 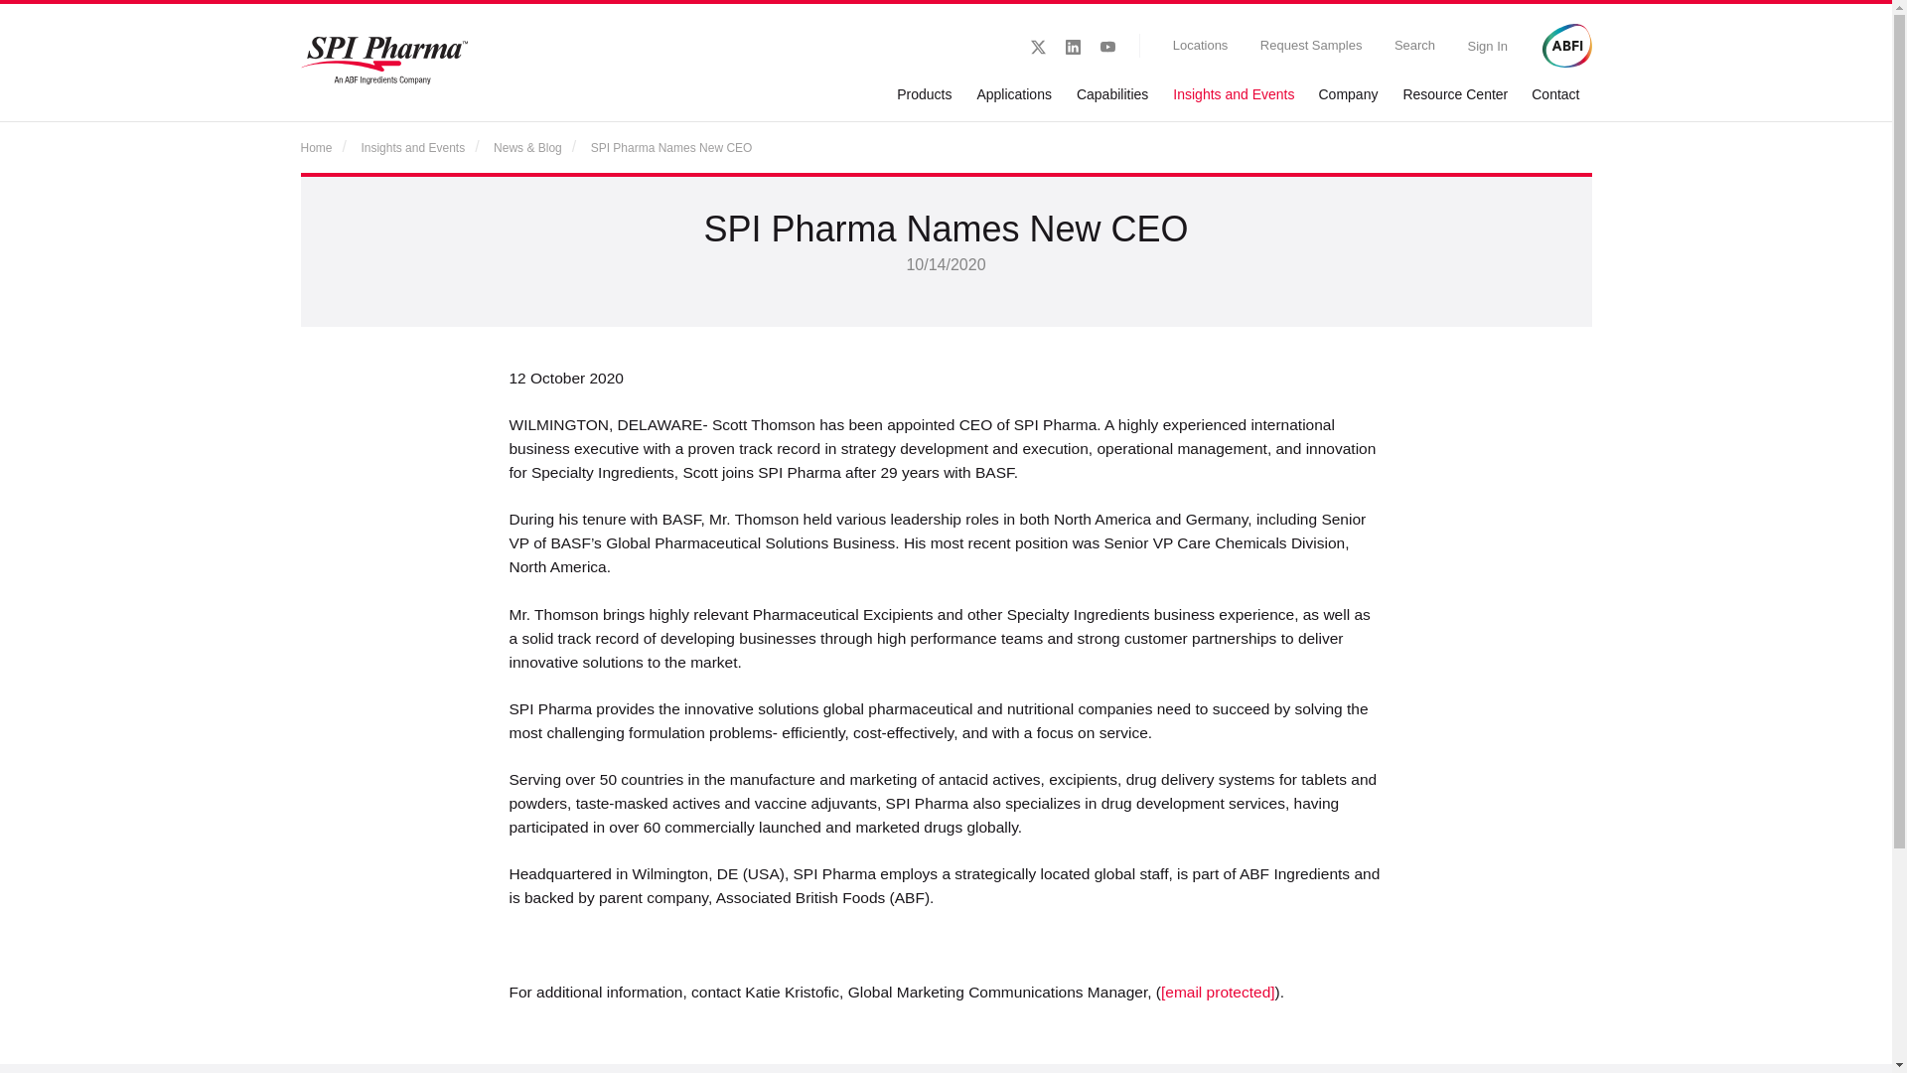 I want to click on Products, so click(x=924, y=94).